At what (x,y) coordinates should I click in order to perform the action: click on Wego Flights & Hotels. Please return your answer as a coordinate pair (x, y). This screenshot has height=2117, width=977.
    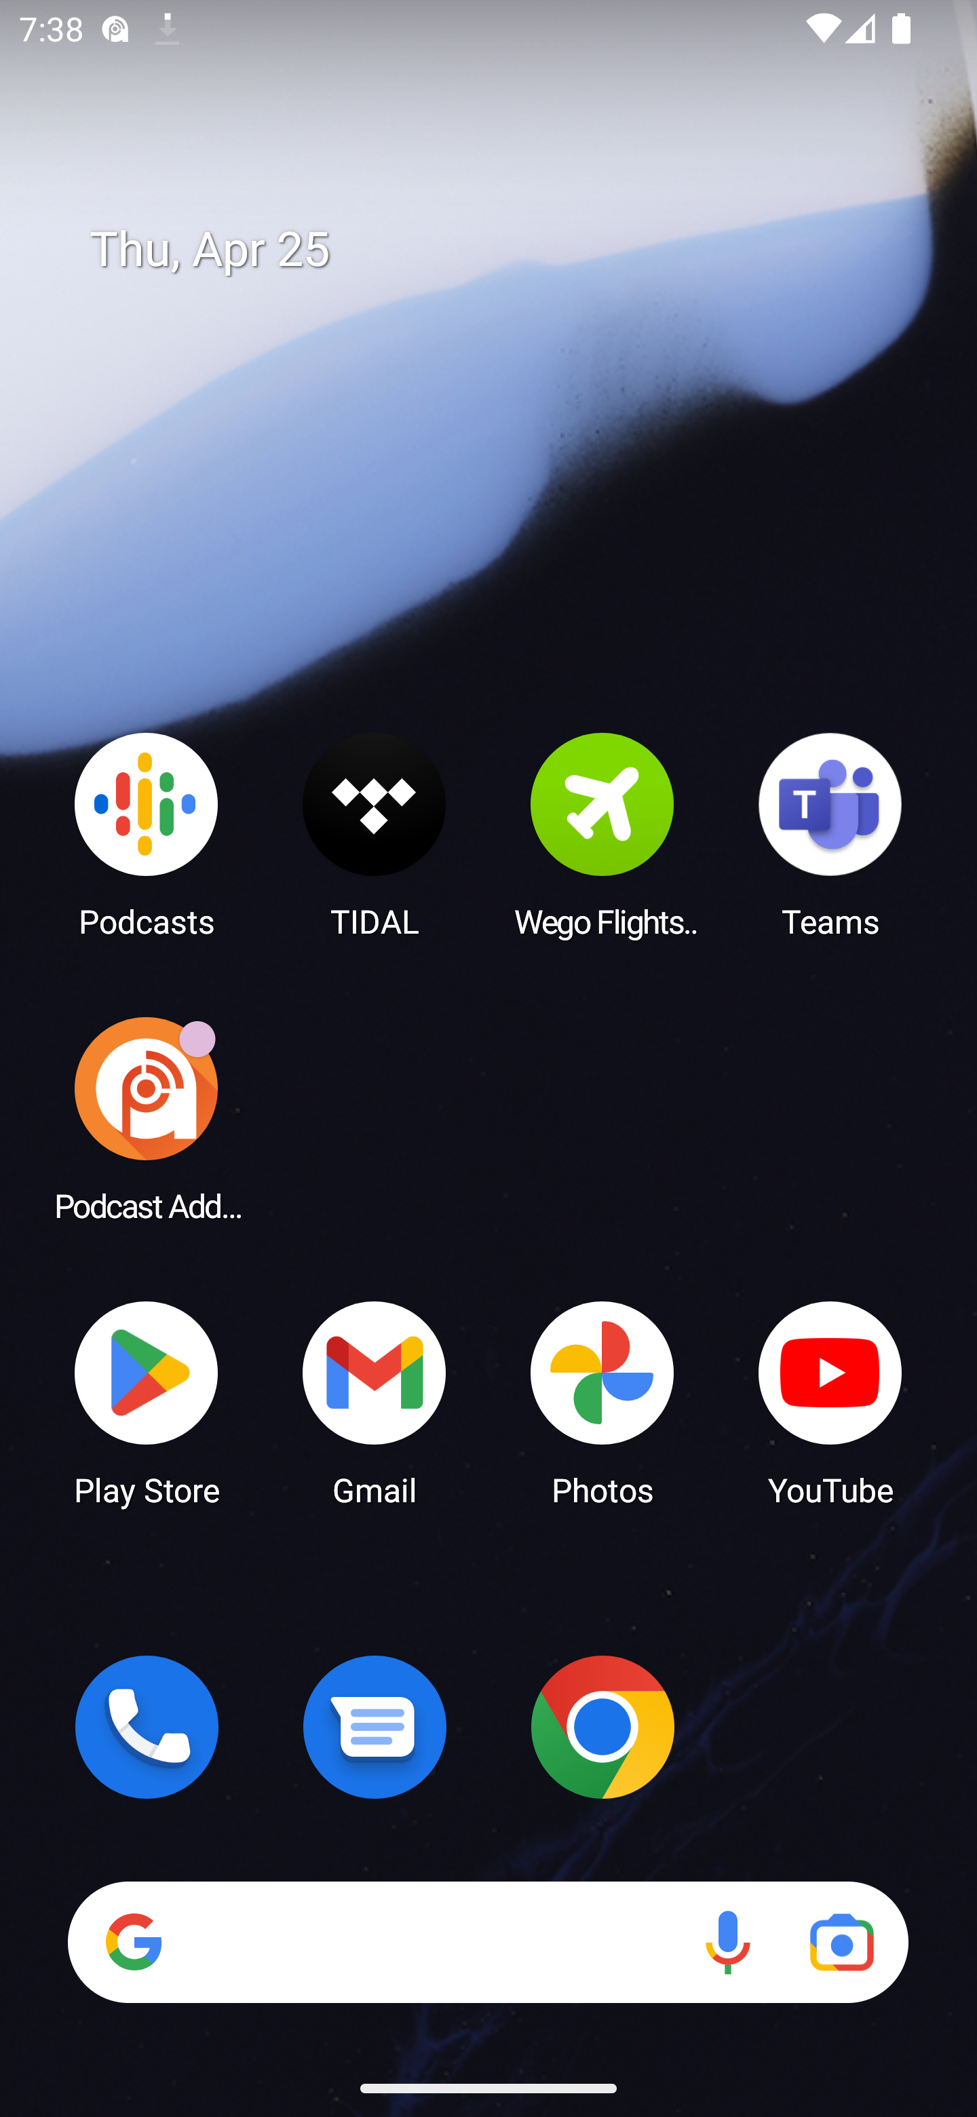
    Looking at the image, I should click on (602, 834).